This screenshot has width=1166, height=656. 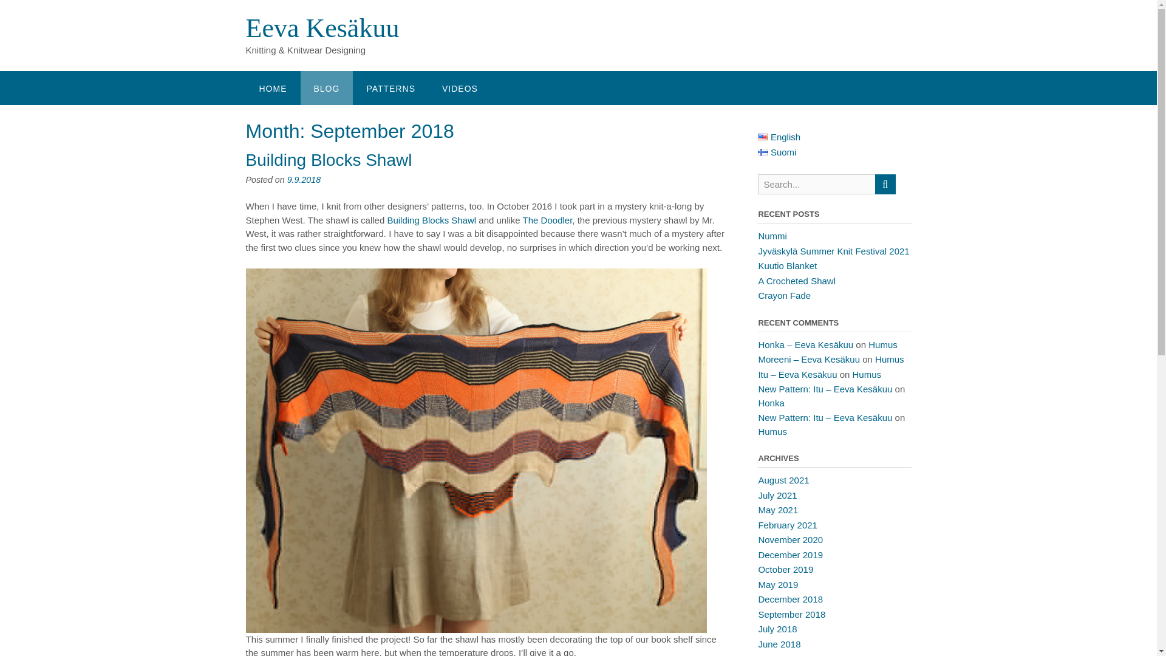 I want to click on English, so click(x=779, y=137).